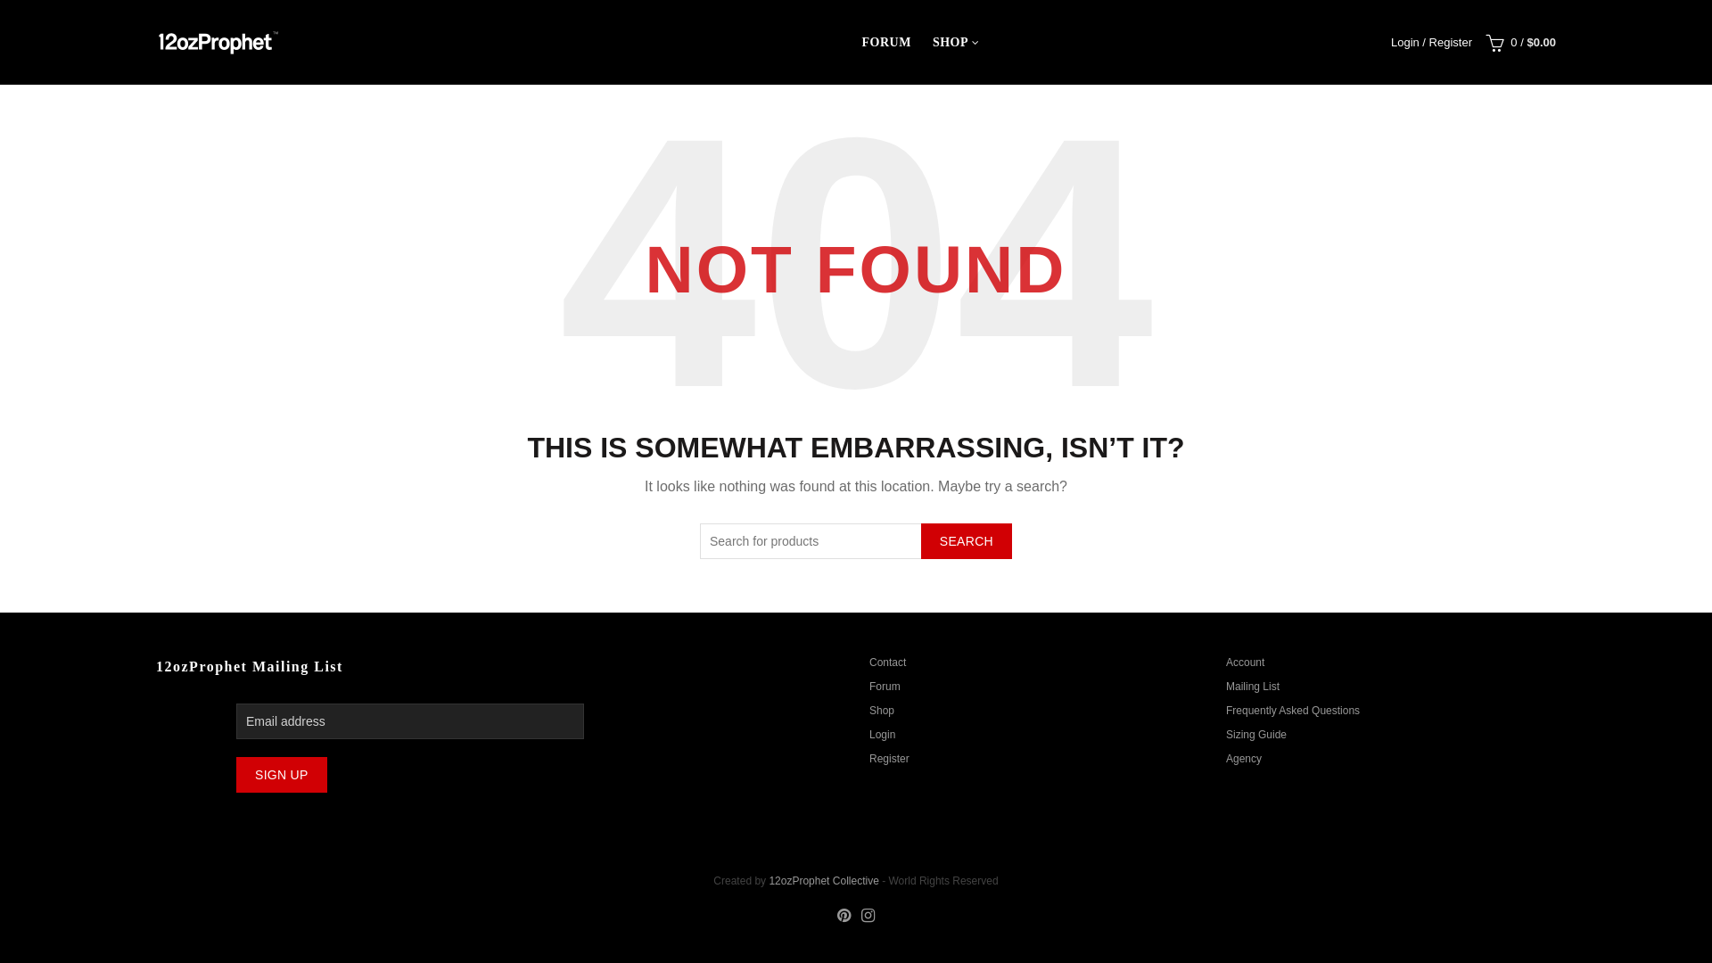 This screenshot has width=1712, height=963. Describe the element at coordinates (951, 43) in the screenshot. I see `SHOP` at that location.